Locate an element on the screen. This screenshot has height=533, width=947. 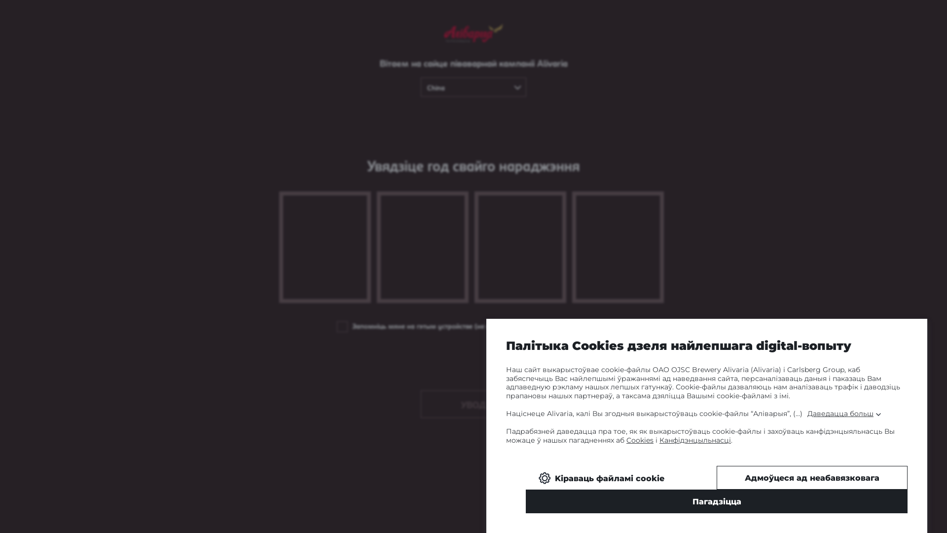
Cookies is located at coordinates (640, 440).